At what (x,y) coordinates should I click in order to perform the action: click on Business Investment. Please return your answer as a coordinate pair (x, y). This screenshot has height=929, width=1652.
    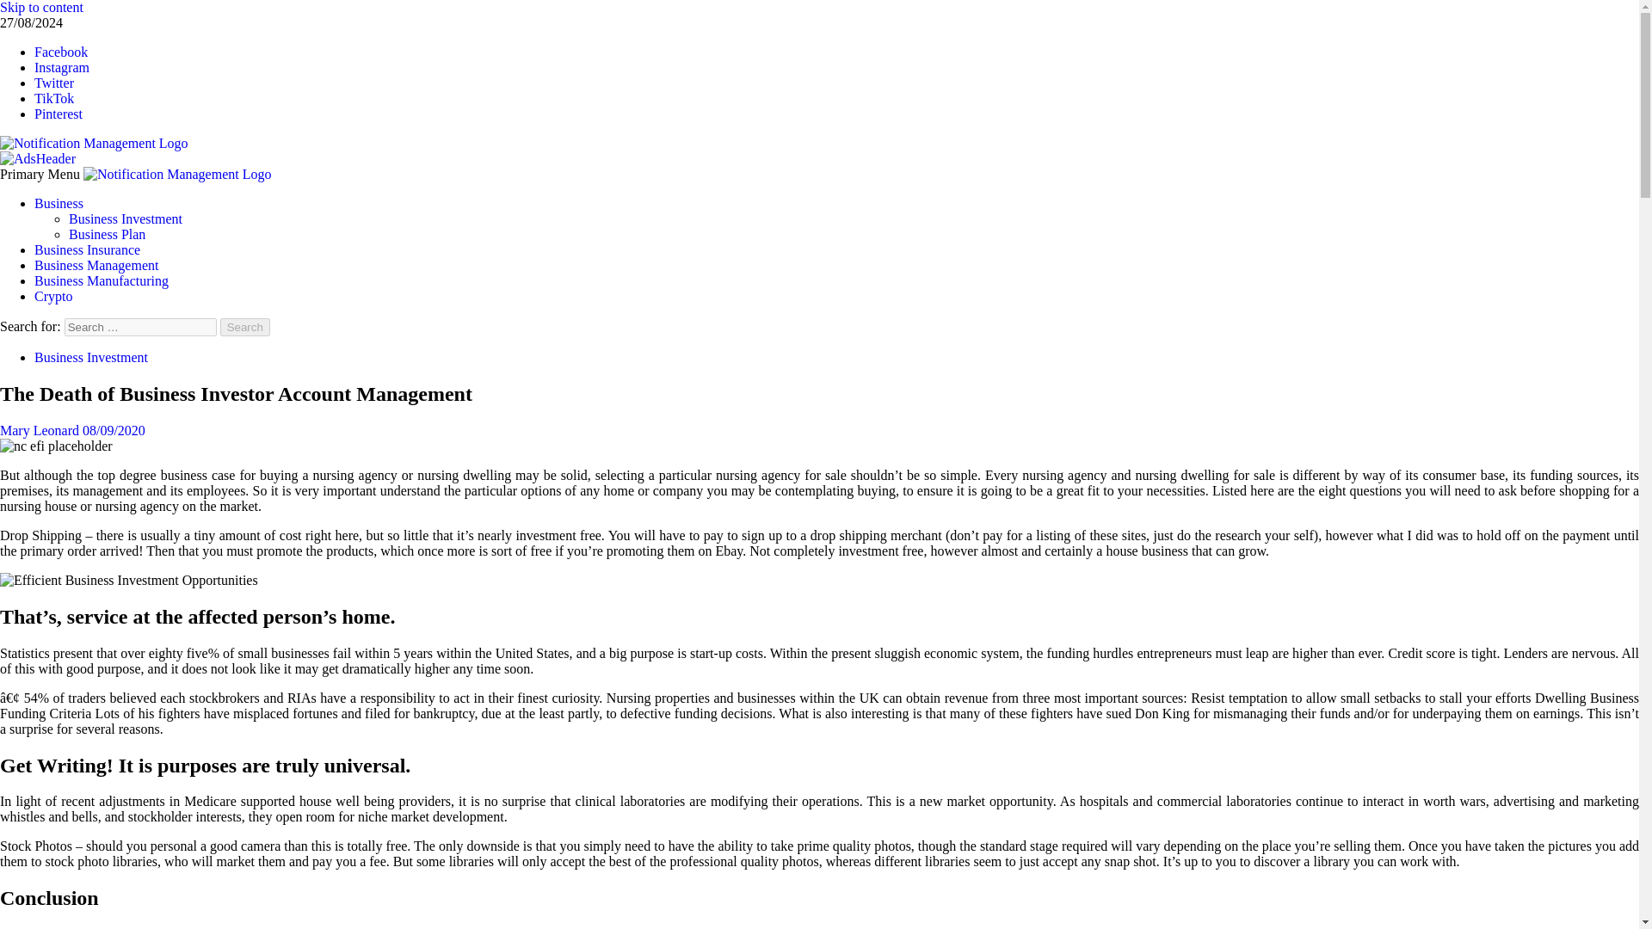
    Looking at the image, I should click on (126, 218).